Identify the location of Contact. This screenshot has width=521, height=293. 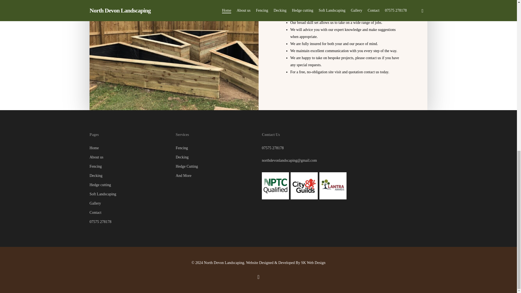
(129, 213).